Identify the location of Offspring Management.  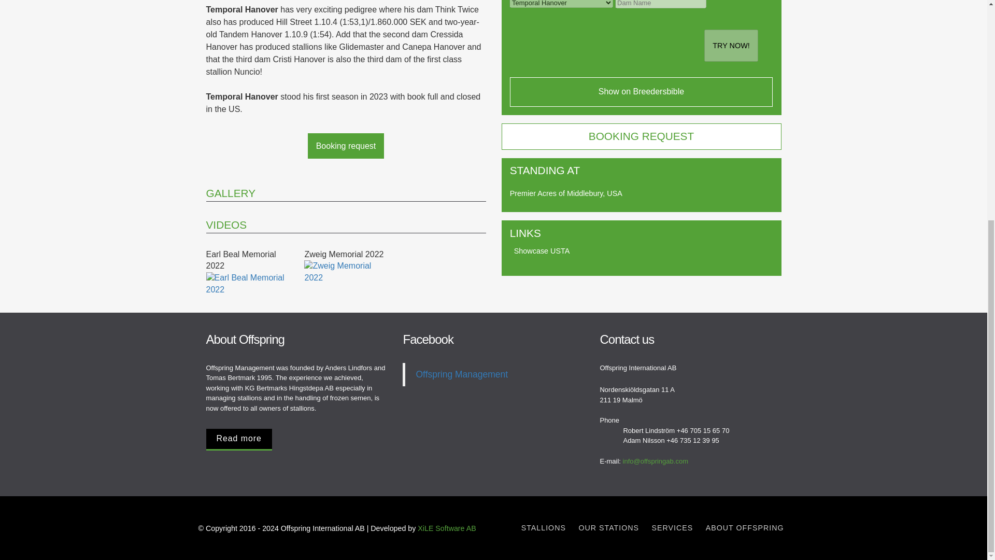
(461, 374).